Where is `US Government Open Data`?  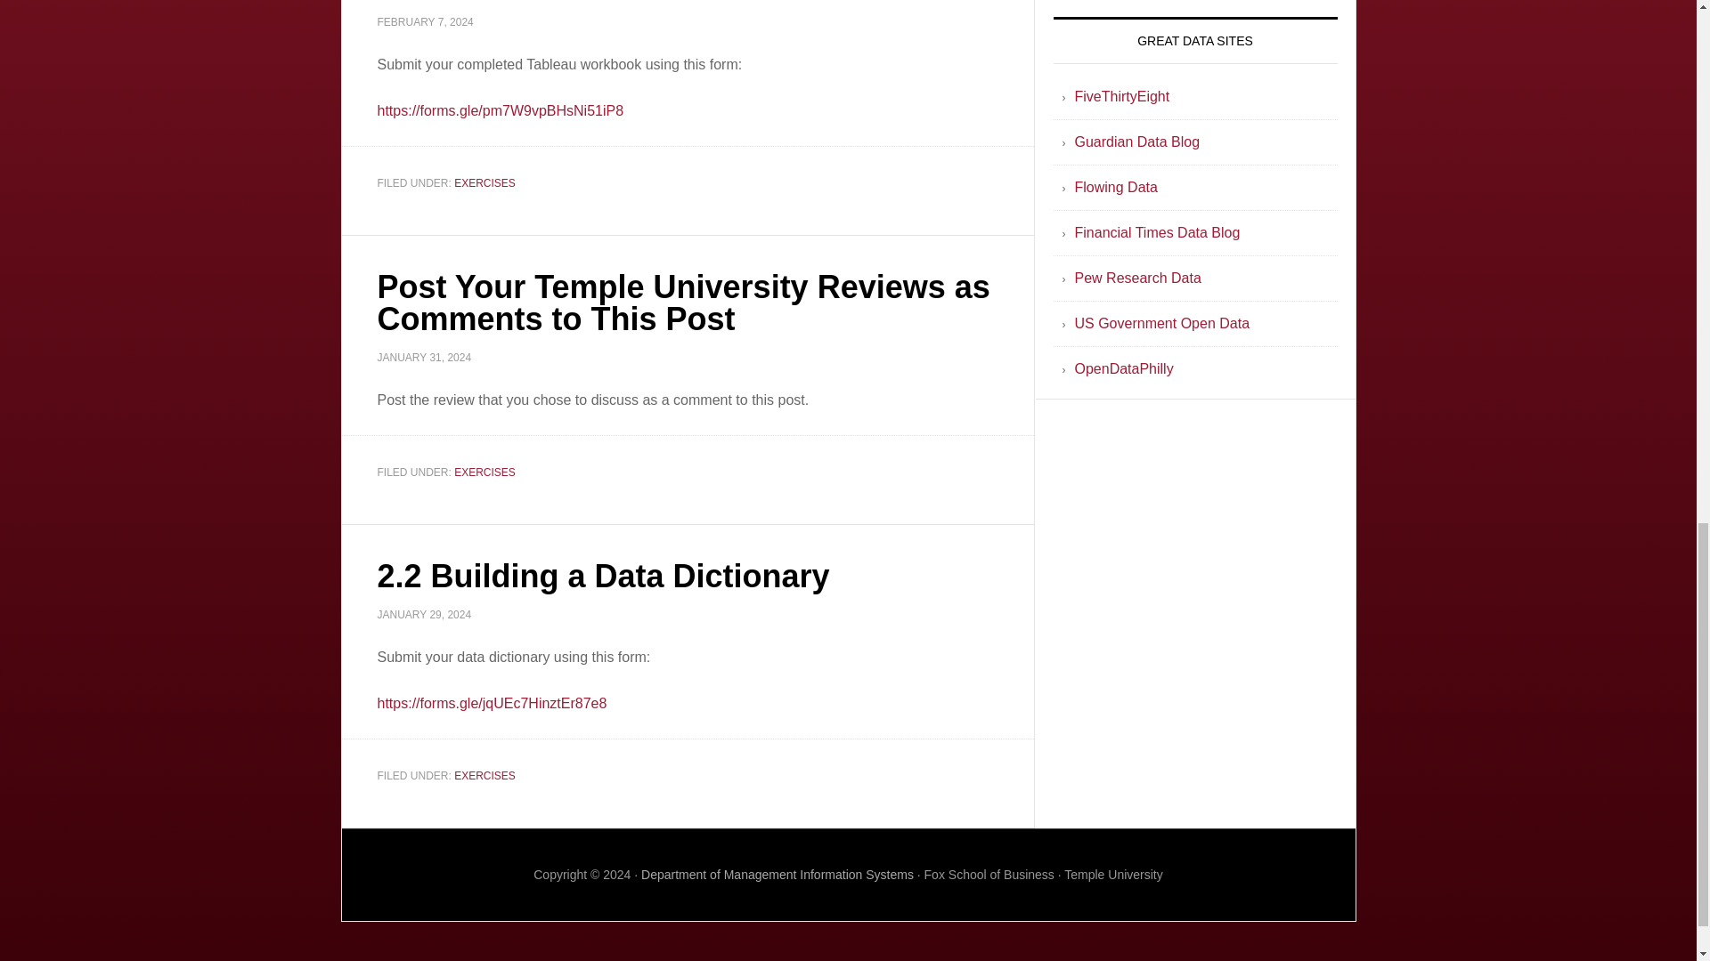 US Government Open Data is located at coordinates (1161, 323).